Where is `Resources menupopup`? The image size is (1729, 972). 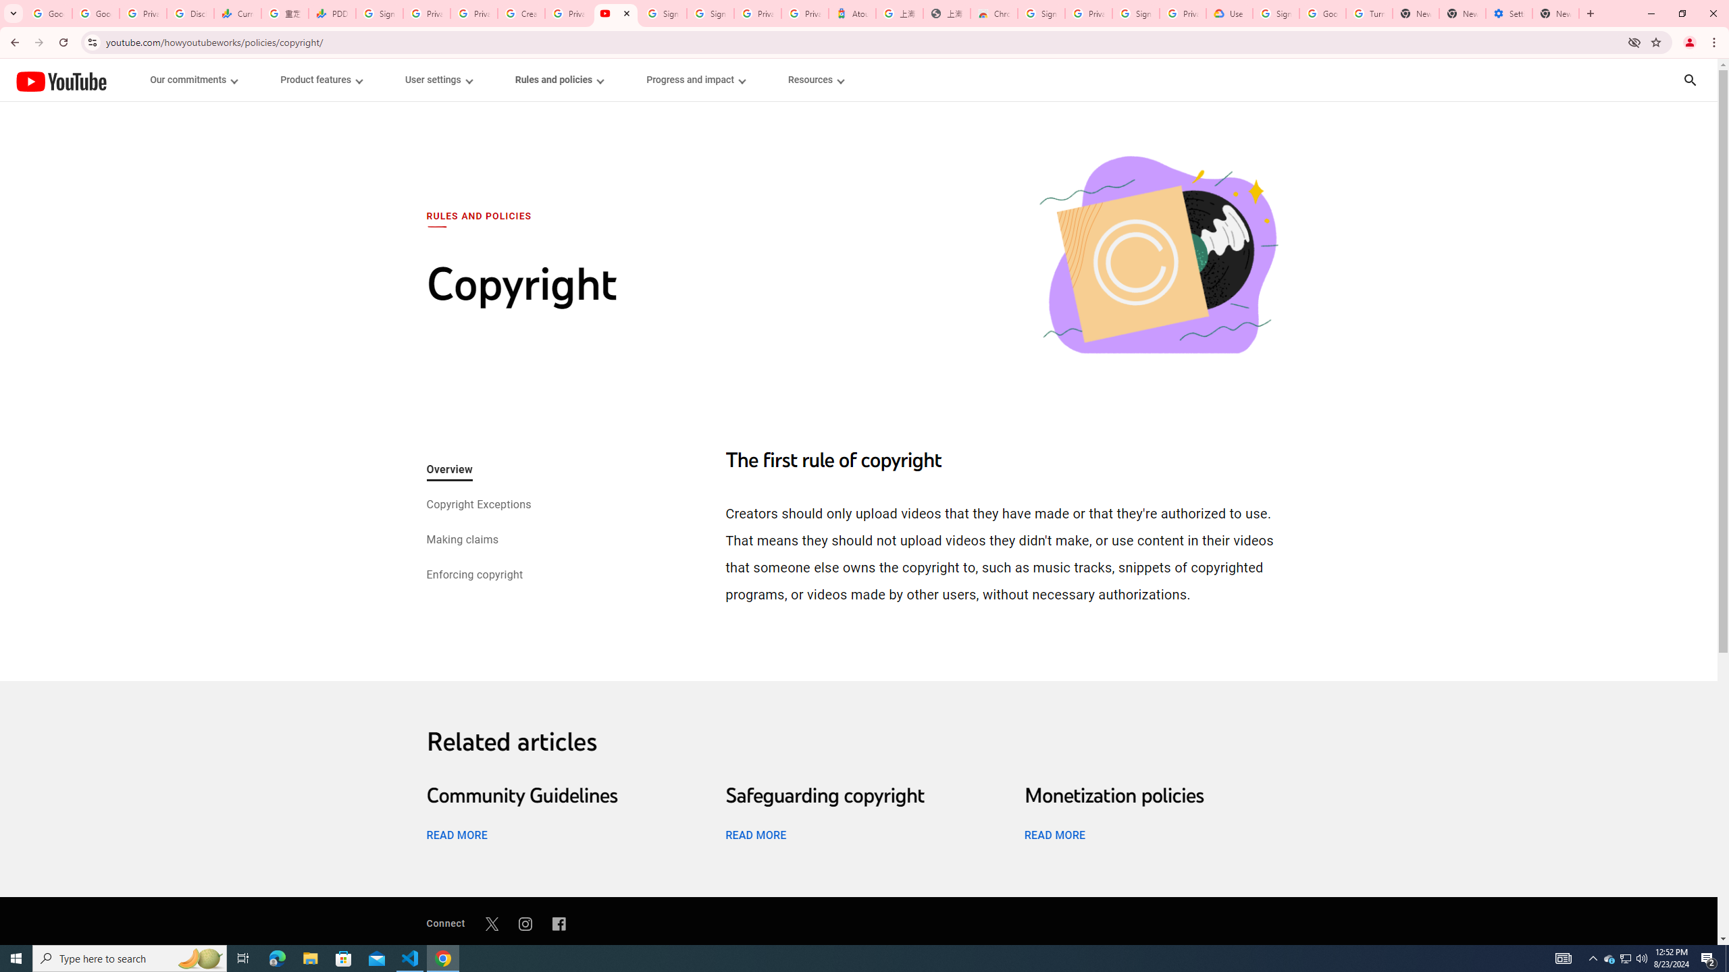 Resources menupopup is located at coordinates (815, 80).